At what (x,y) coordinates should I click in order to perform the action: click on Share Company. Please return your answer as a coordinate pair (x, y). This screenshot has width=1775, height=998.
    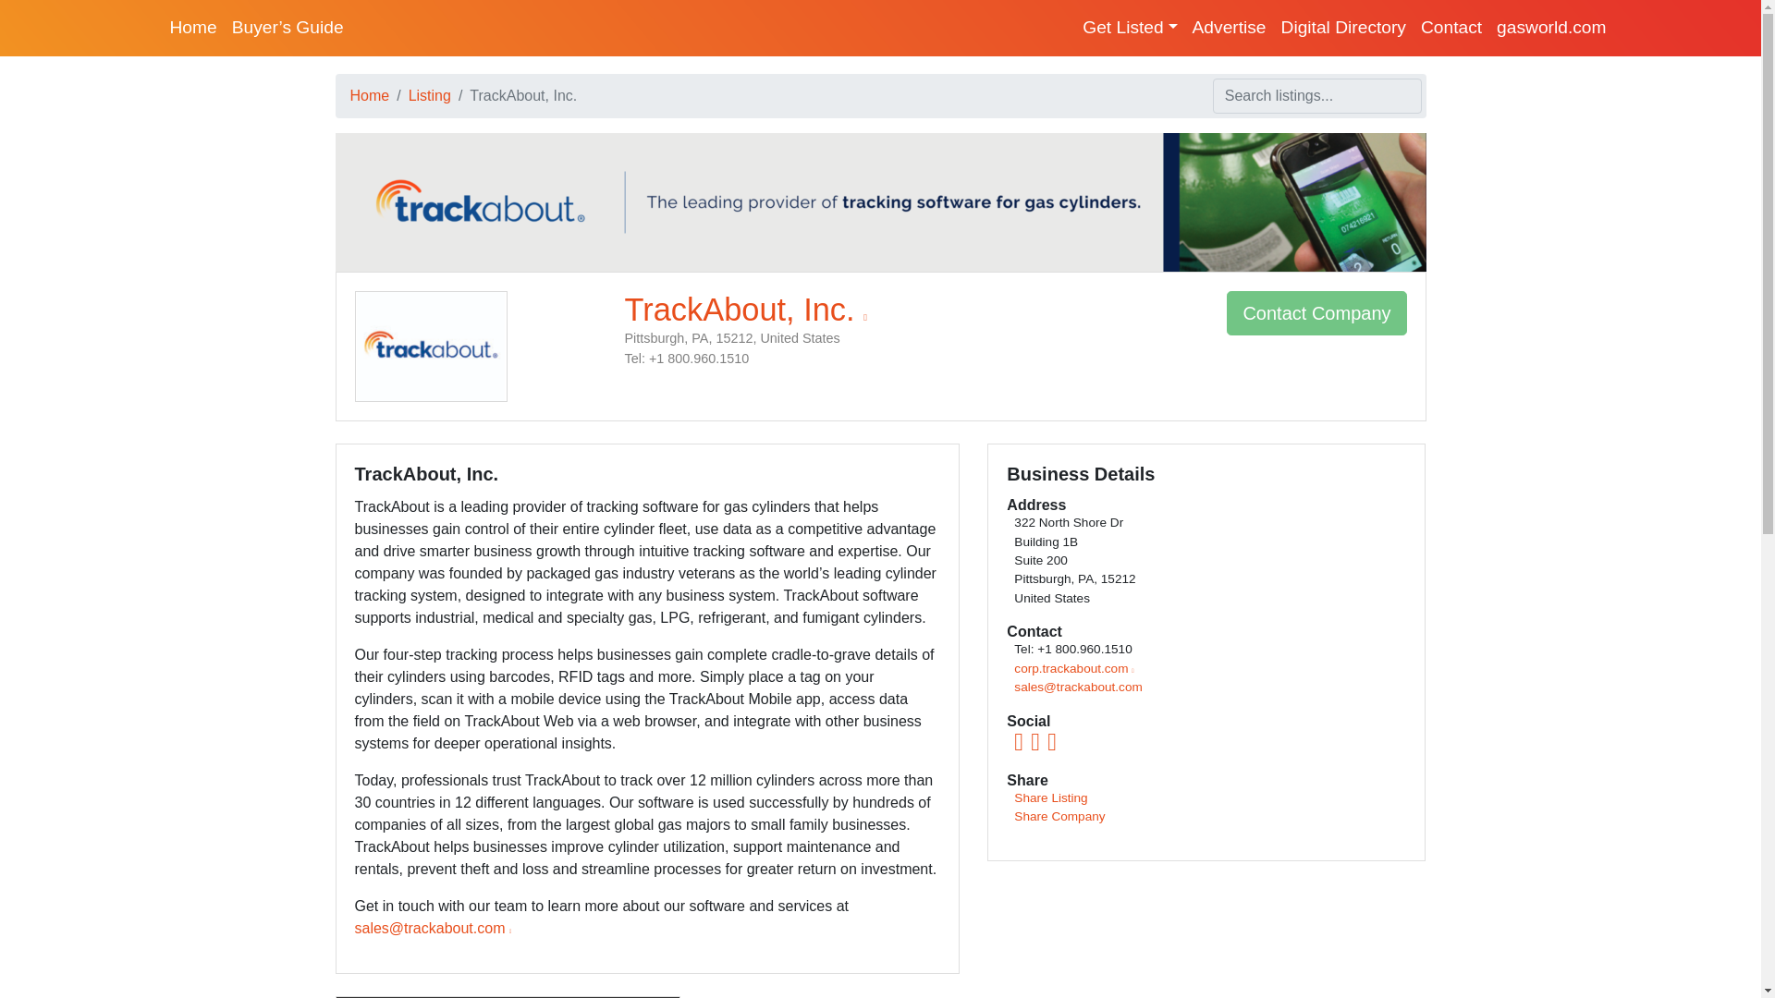
    Looking at the image, I should click on (1059, 816).